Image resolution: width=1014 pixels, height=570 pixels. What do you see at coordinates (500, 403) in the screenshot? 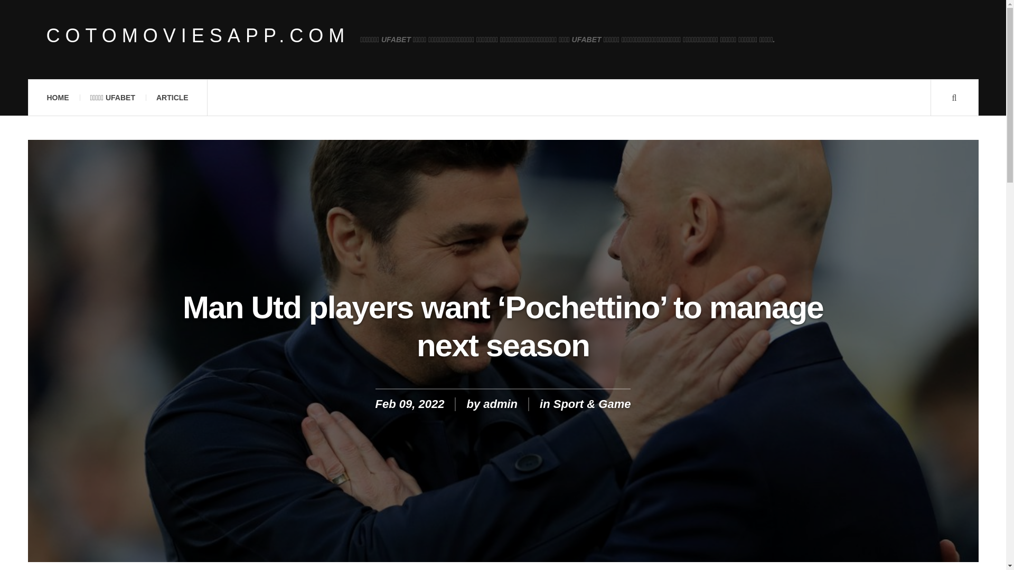
I see `admin` at bounding box center [500, 403].